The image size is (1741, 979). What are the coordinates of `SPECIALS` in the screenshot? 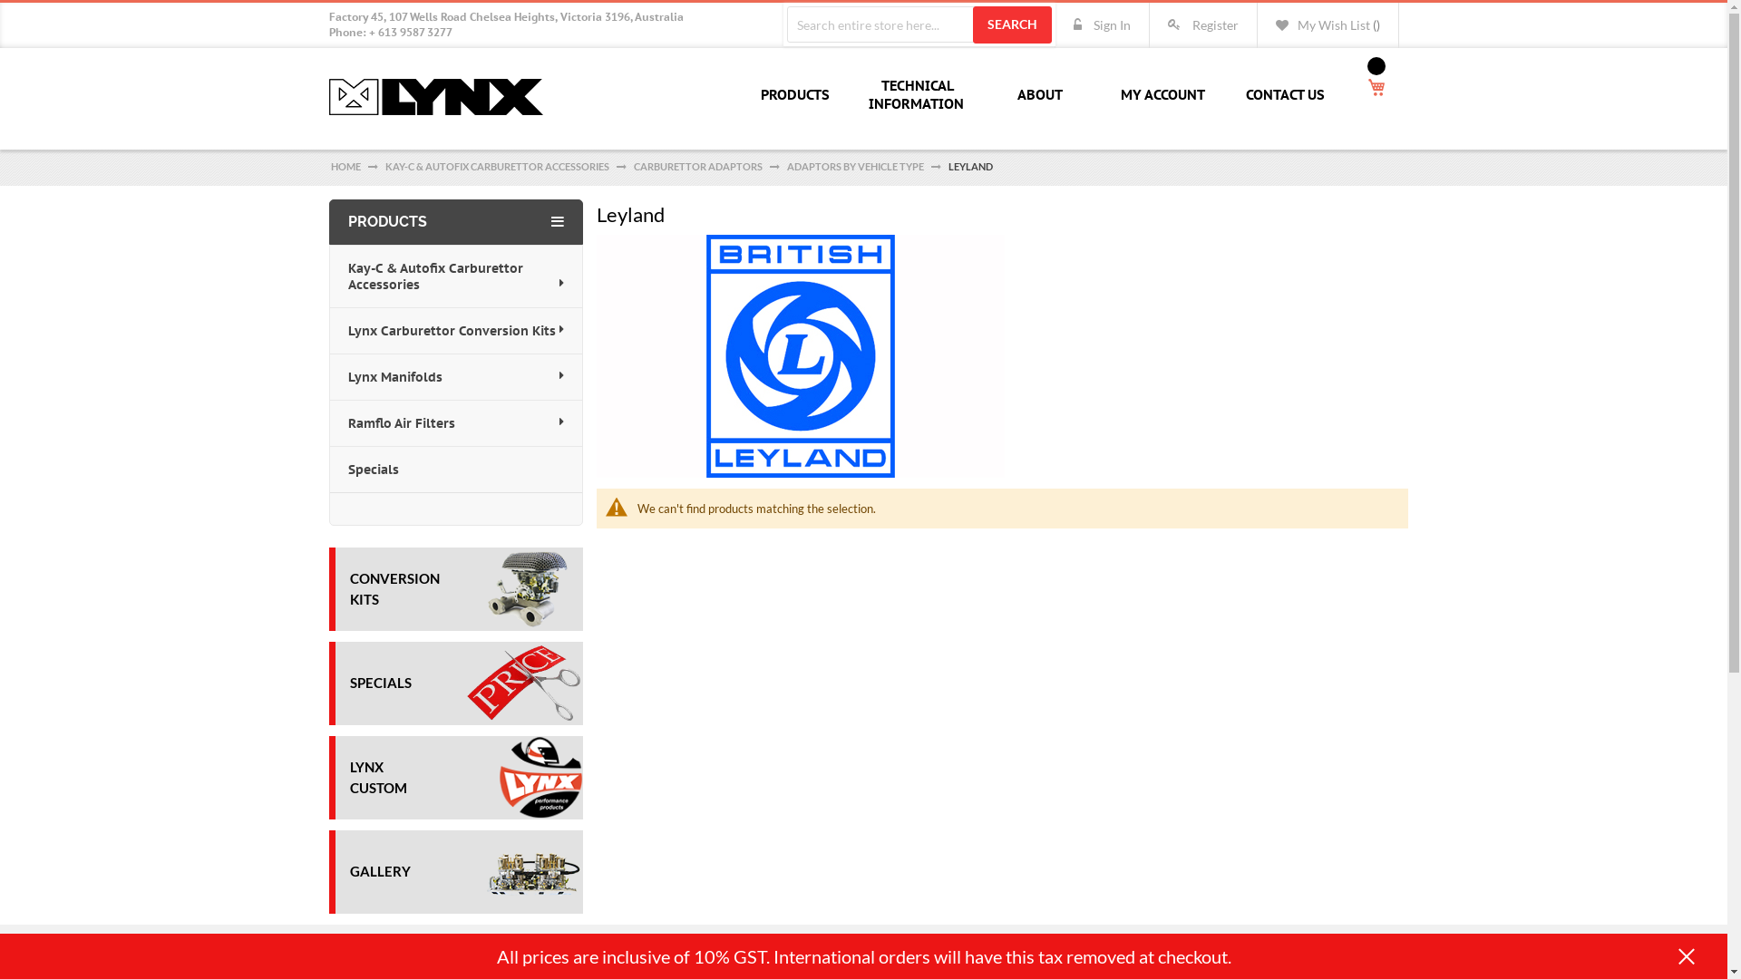 It's located at (381, 683).